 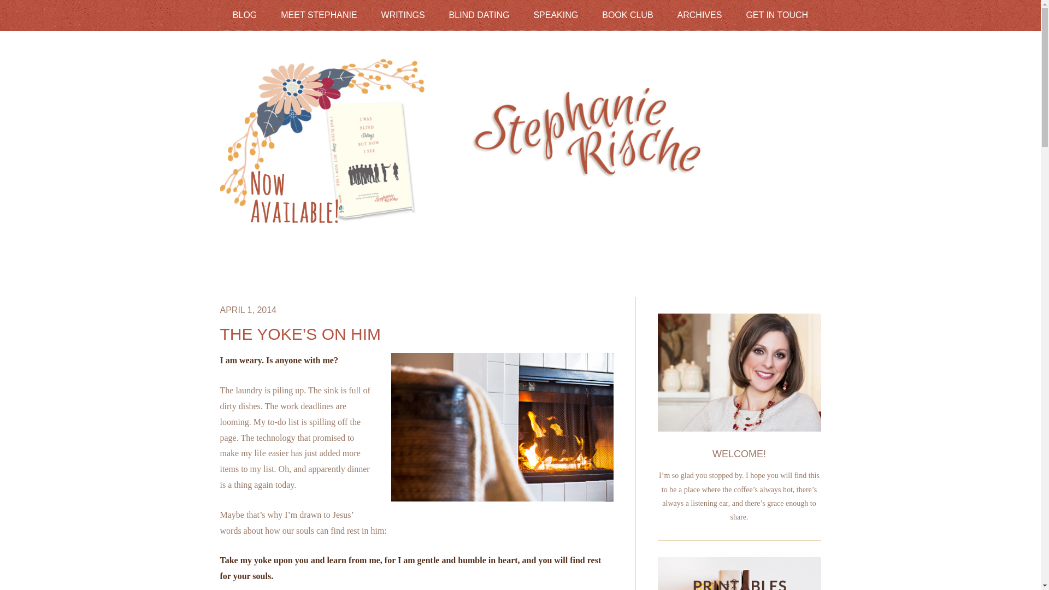 What do you see at coordinates (499, 429) in the screenshot?
I see `Rest for your soul` at bounding box center [499, 429].